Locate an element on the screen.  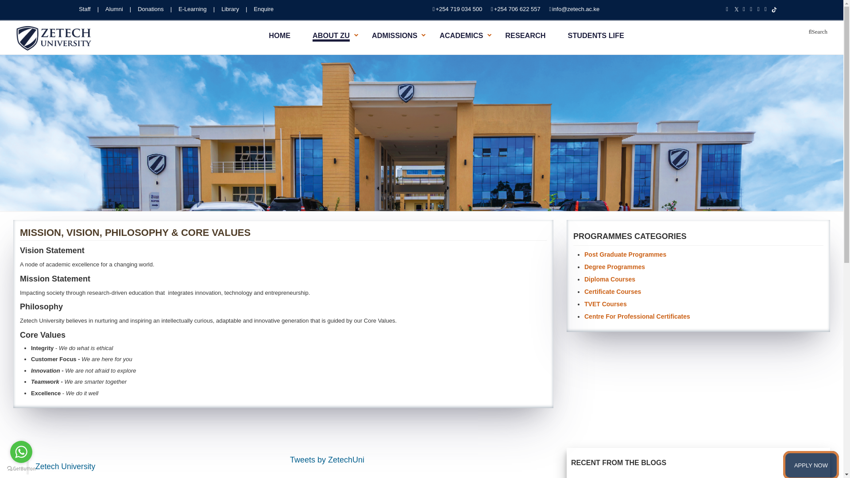
Library is located at coordinates (234, 9).